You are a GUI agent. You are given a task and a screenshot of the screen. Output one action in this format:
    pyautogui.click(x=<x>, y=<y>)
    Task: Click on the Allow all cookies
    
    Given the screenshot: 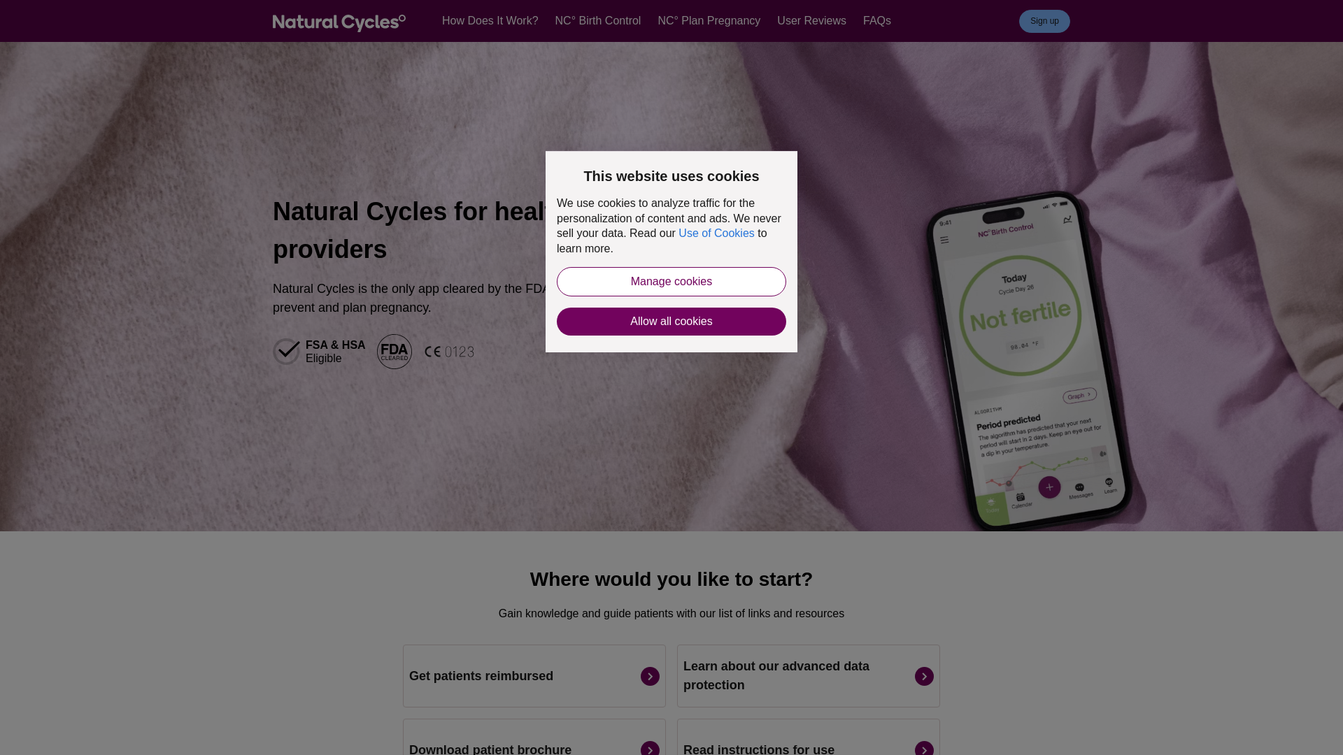 What is the action you would take?
    pyautogui.click(x=671, y=321)
    